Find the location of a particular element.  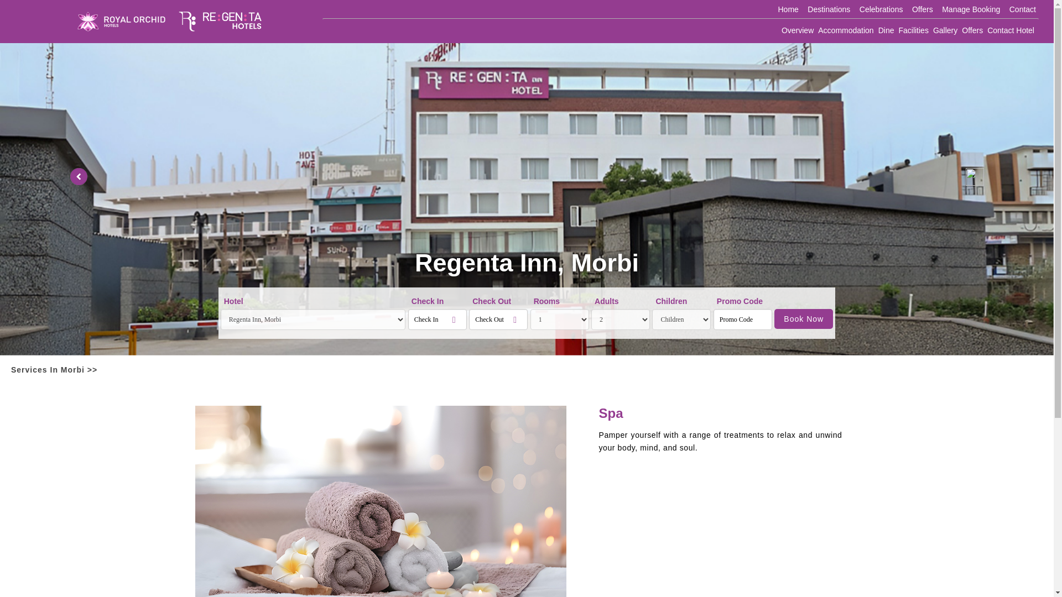

Book Now is located at coordinates (803, 318).